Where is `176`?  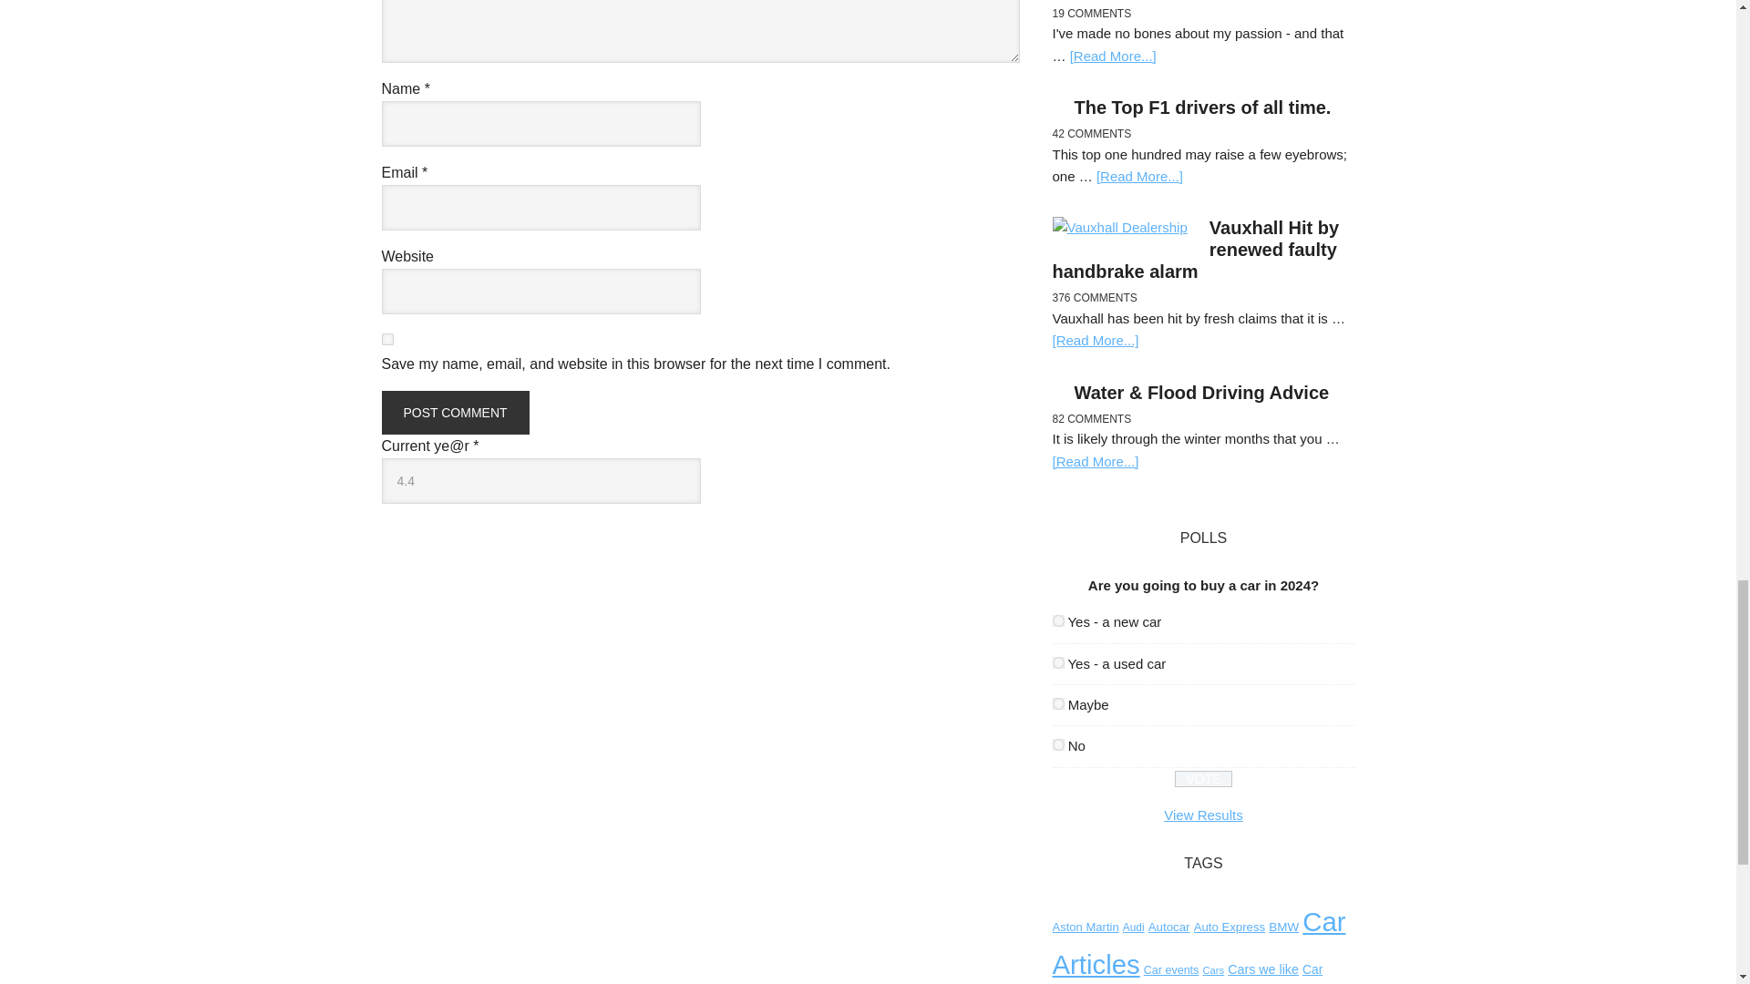
176 is located at coordinates (1057, 663).